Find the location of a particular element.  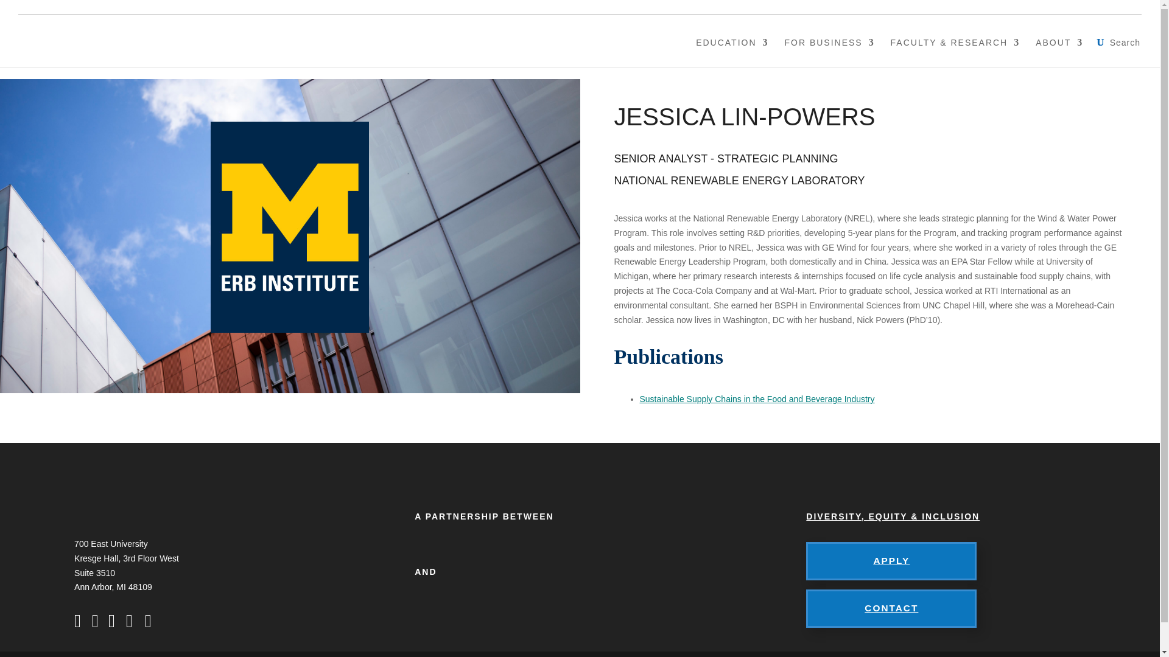

Giving is located at coordinates (1049, 7).